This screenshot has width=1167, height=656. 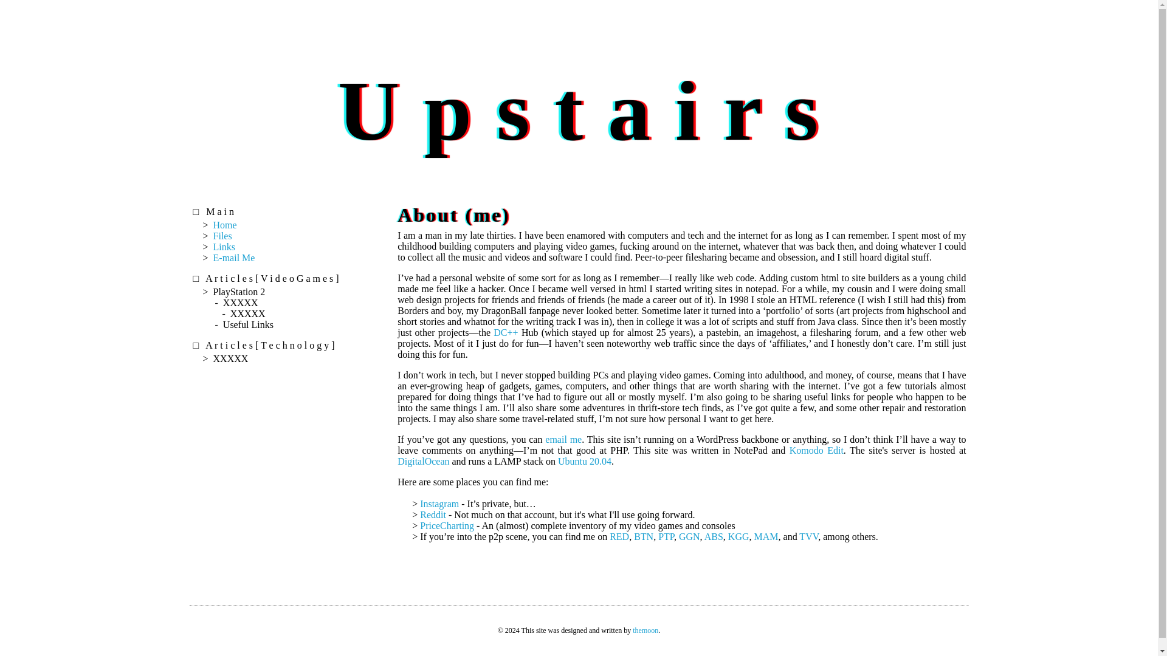 I want to click on BTN, so click(x=643, y=536).